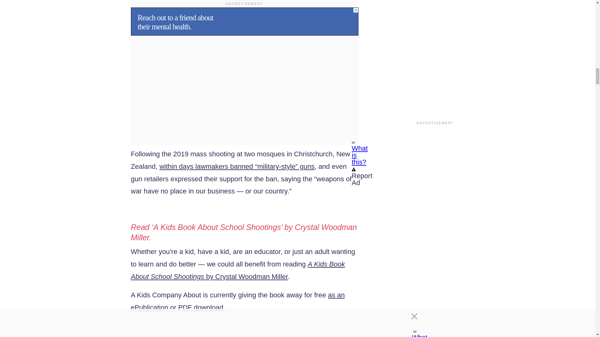  I want to click on 3rd party ad content, so click(244, 21).